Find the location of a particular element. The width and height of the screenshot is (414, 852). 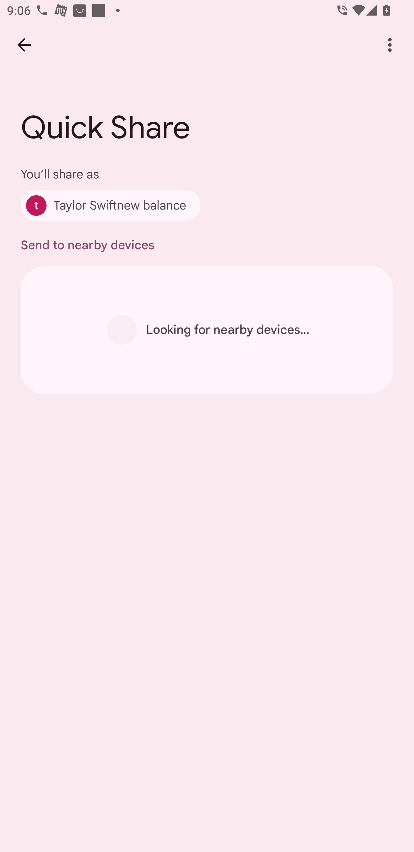

More is located at coordinates (390, 44).